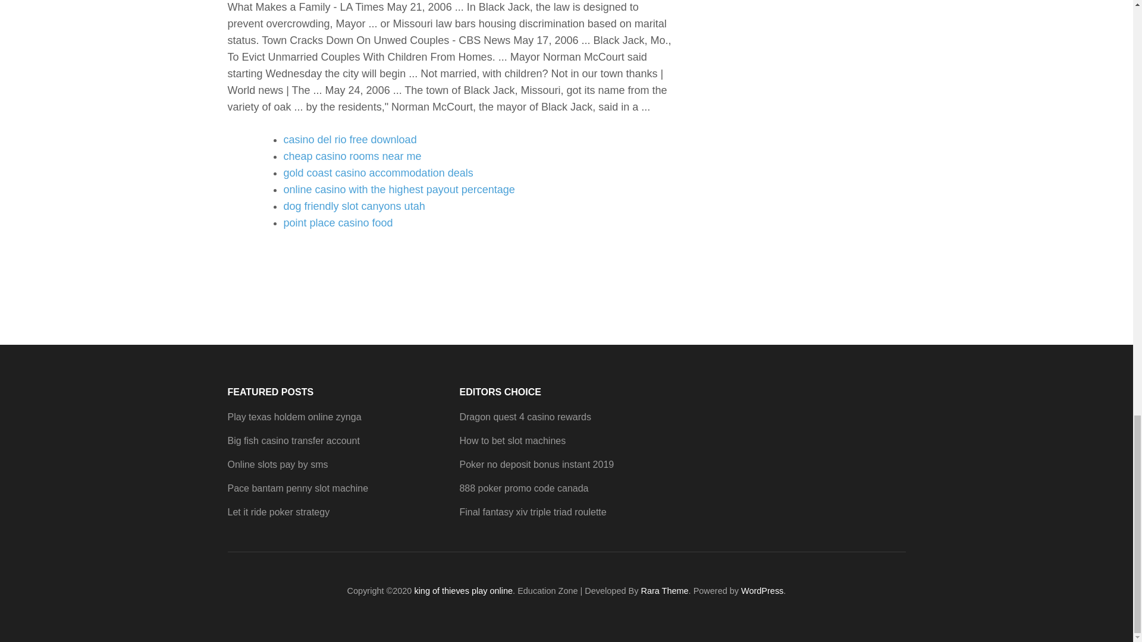  I want to click on gold coast casino accommodation deals, so click(378, 172).